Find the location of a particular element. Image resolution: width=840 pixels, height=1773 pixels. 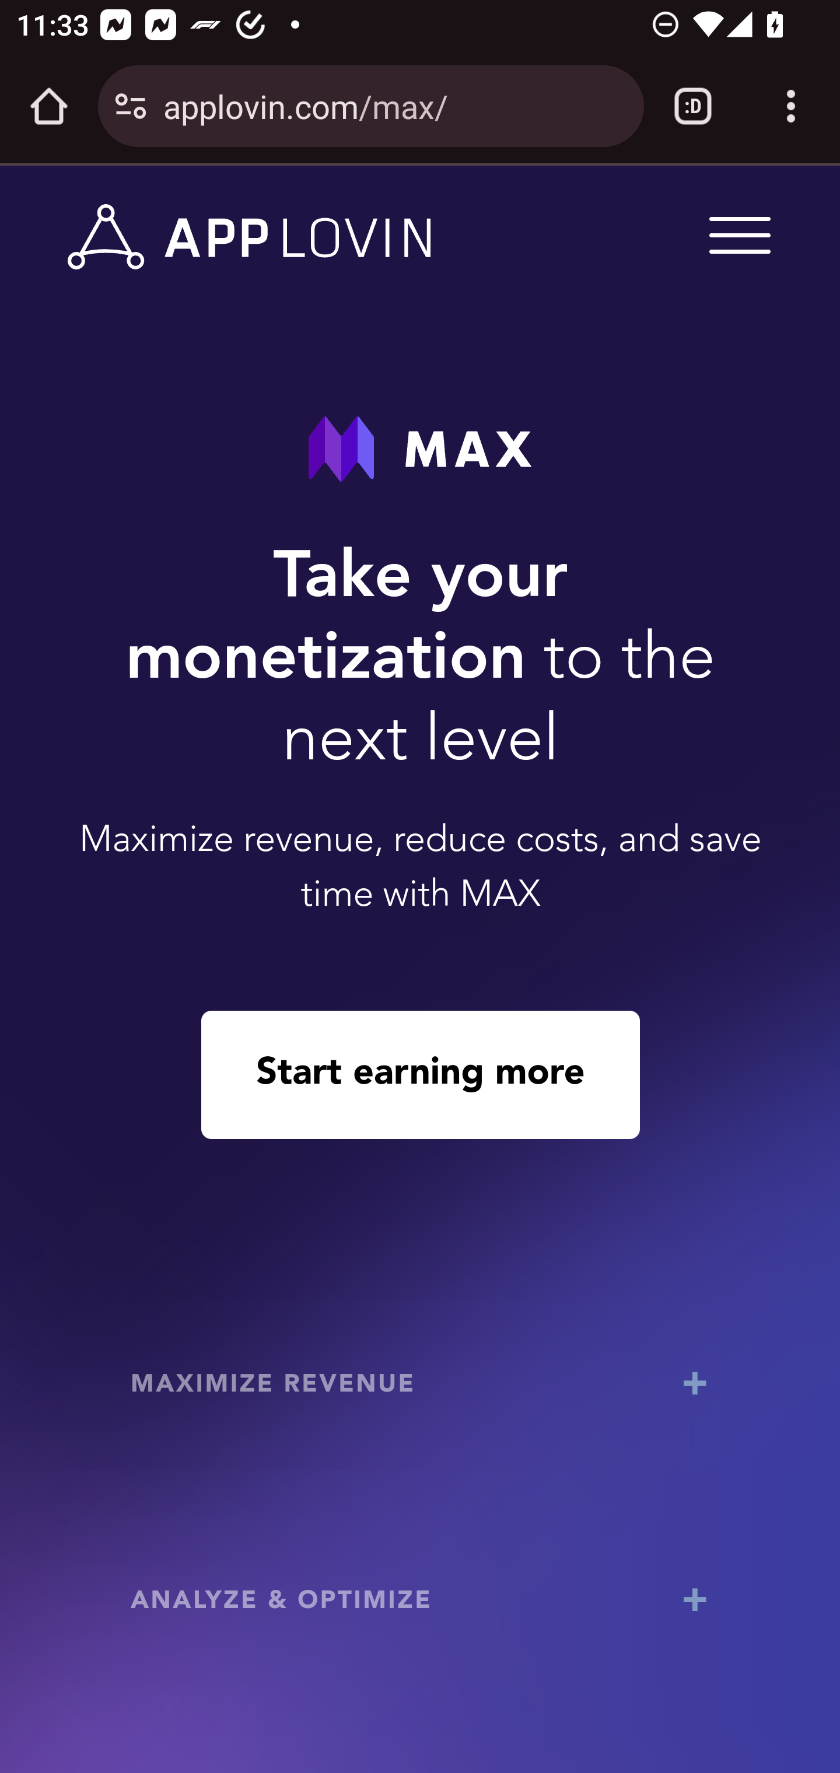

Customize and control Google Chrome is located at coordinates (791, 106).